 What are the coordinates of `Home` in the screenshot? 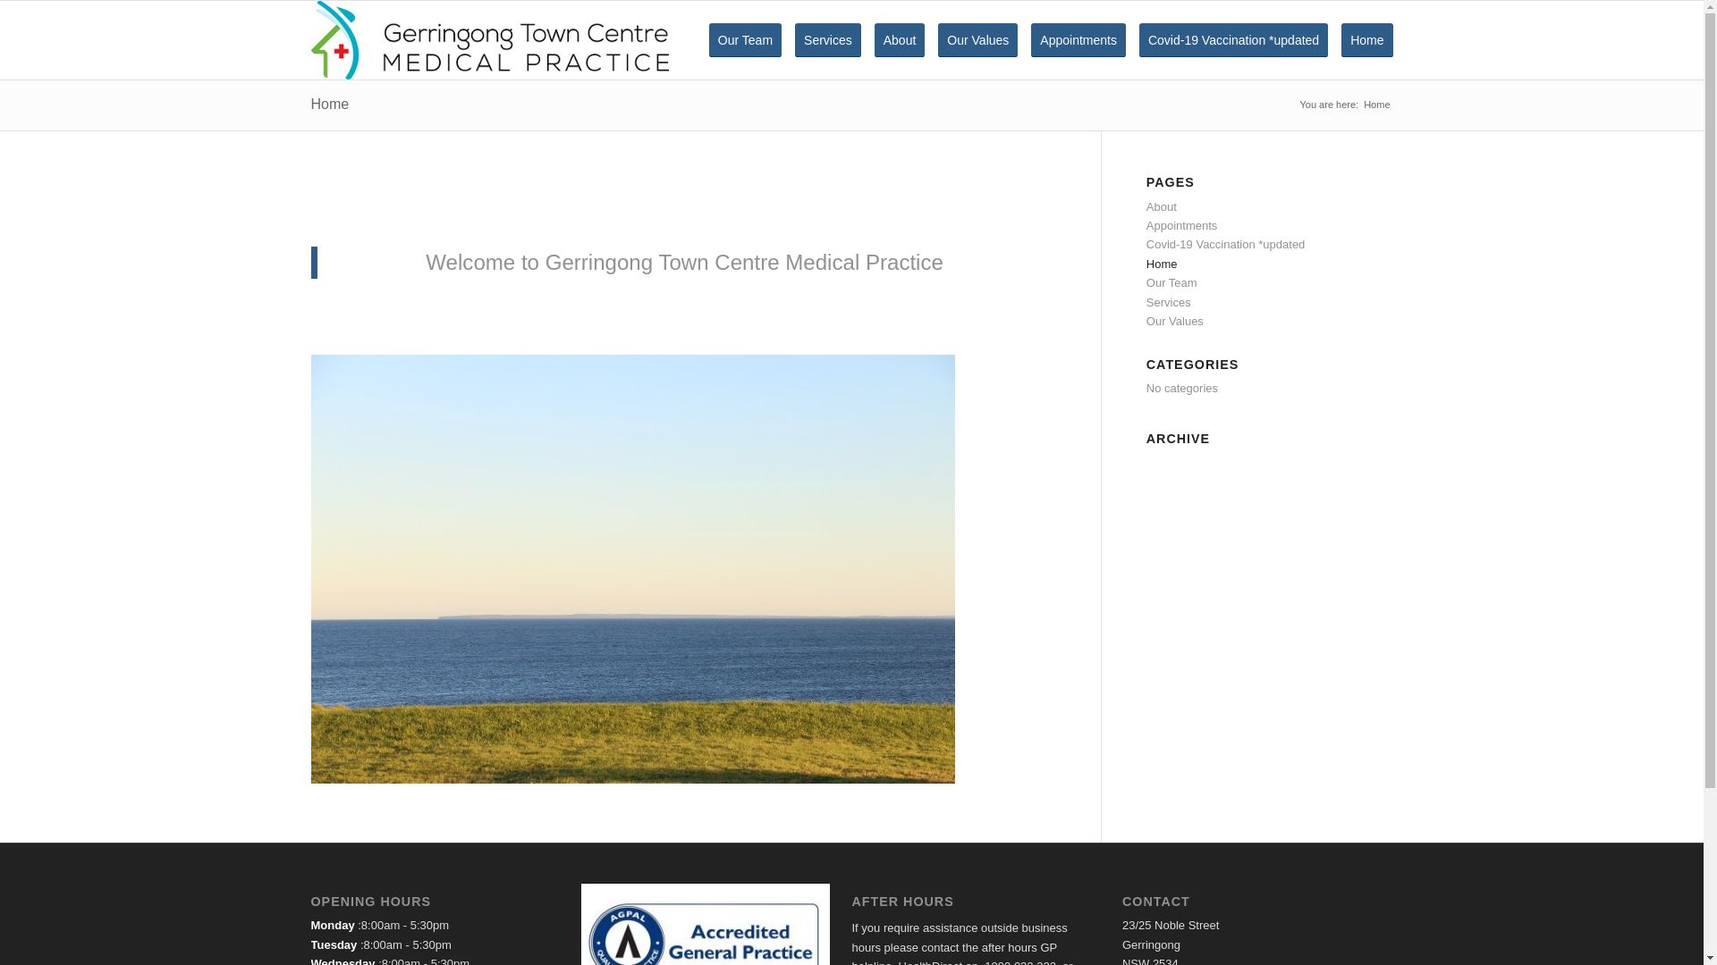 It's located at (331, 104).